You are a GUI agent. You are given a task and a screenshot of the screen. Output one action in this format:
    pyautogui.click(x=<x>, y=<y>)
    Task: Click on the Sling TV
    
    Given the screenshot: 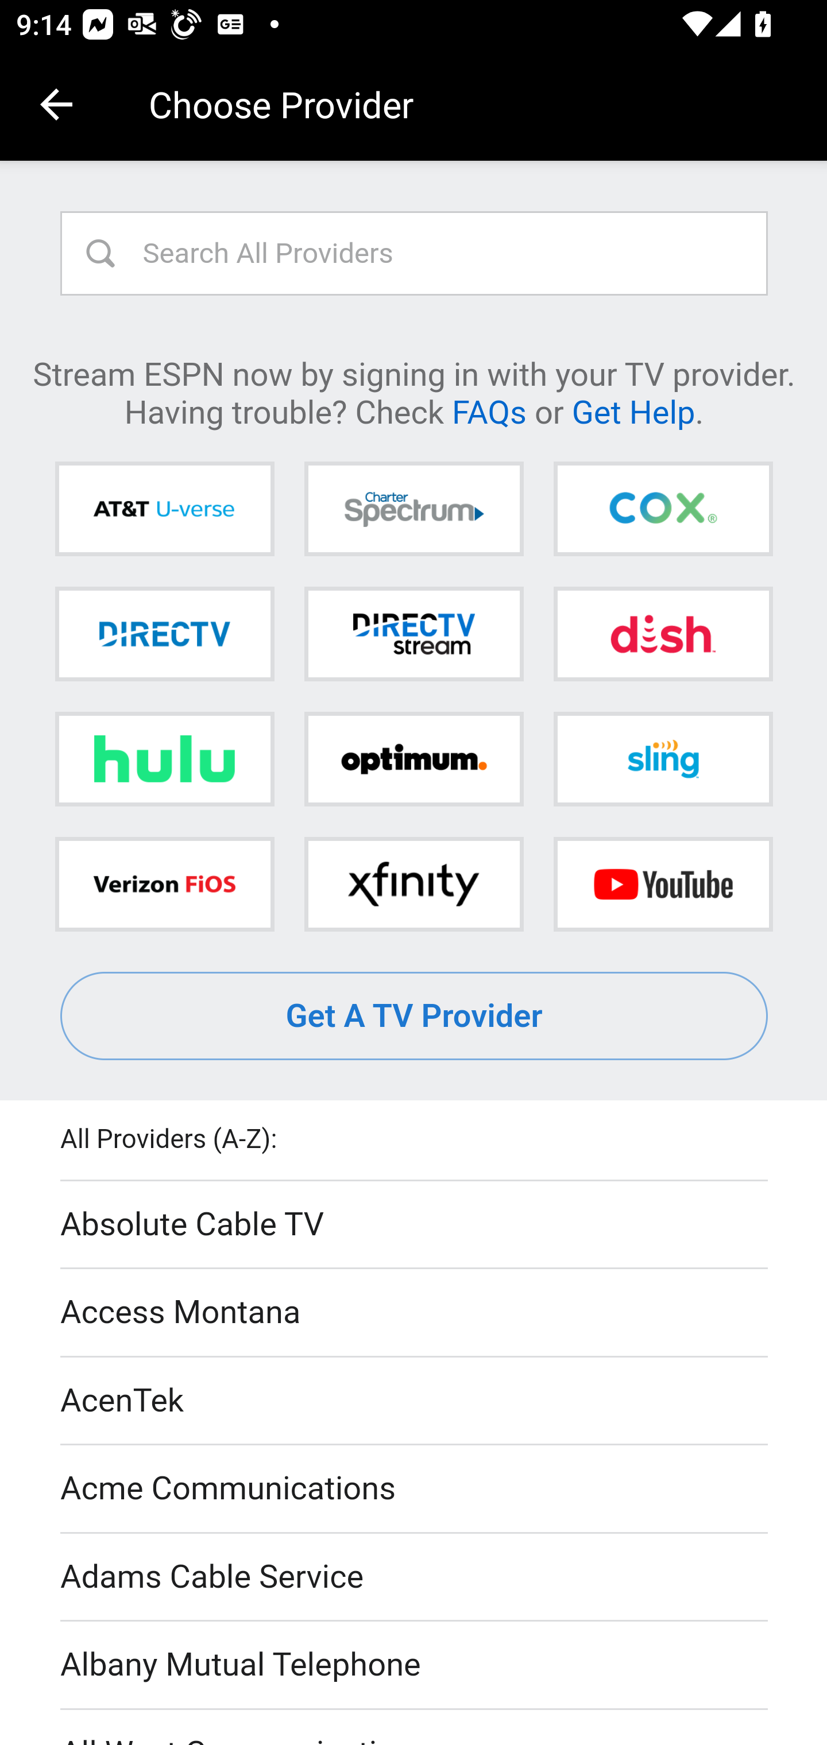 What is the action you would take?
    pyautogui.click(x=663, y=759)
    